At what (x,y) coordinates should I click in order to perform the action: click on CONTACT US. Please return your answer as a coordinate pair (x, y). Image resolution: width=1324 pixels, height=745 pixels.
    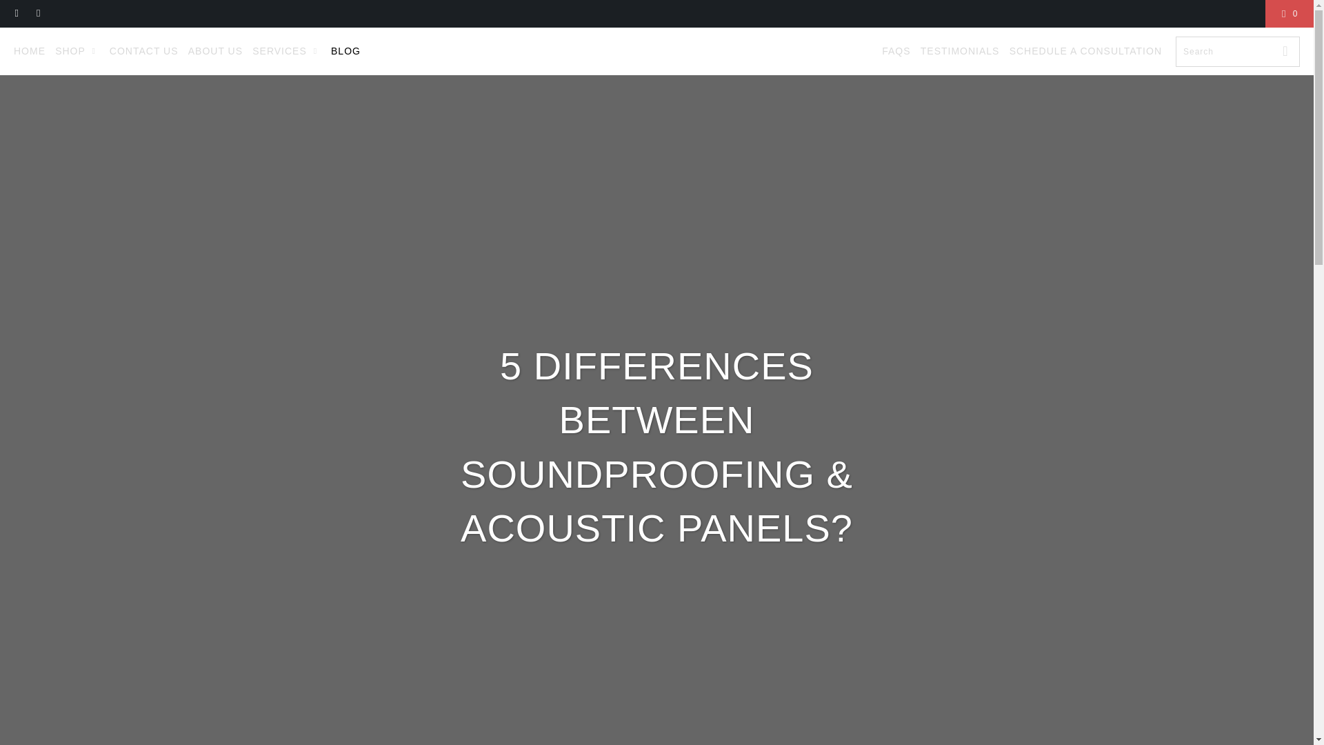
    Looking at the image, I should click on (144, 51).